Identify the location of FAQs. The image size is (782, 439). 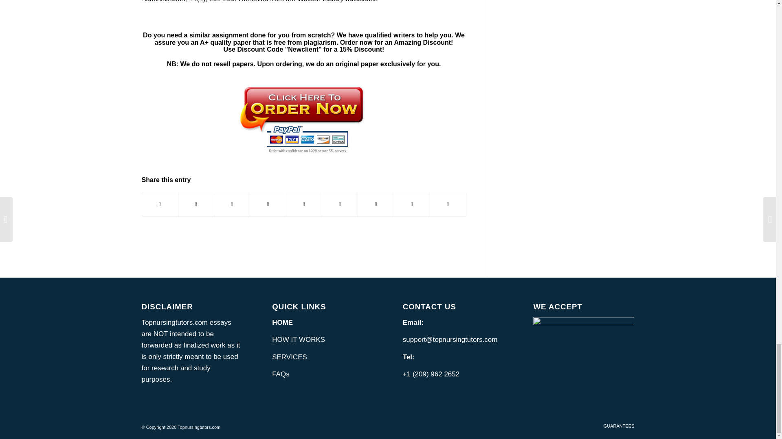
(281, 374).